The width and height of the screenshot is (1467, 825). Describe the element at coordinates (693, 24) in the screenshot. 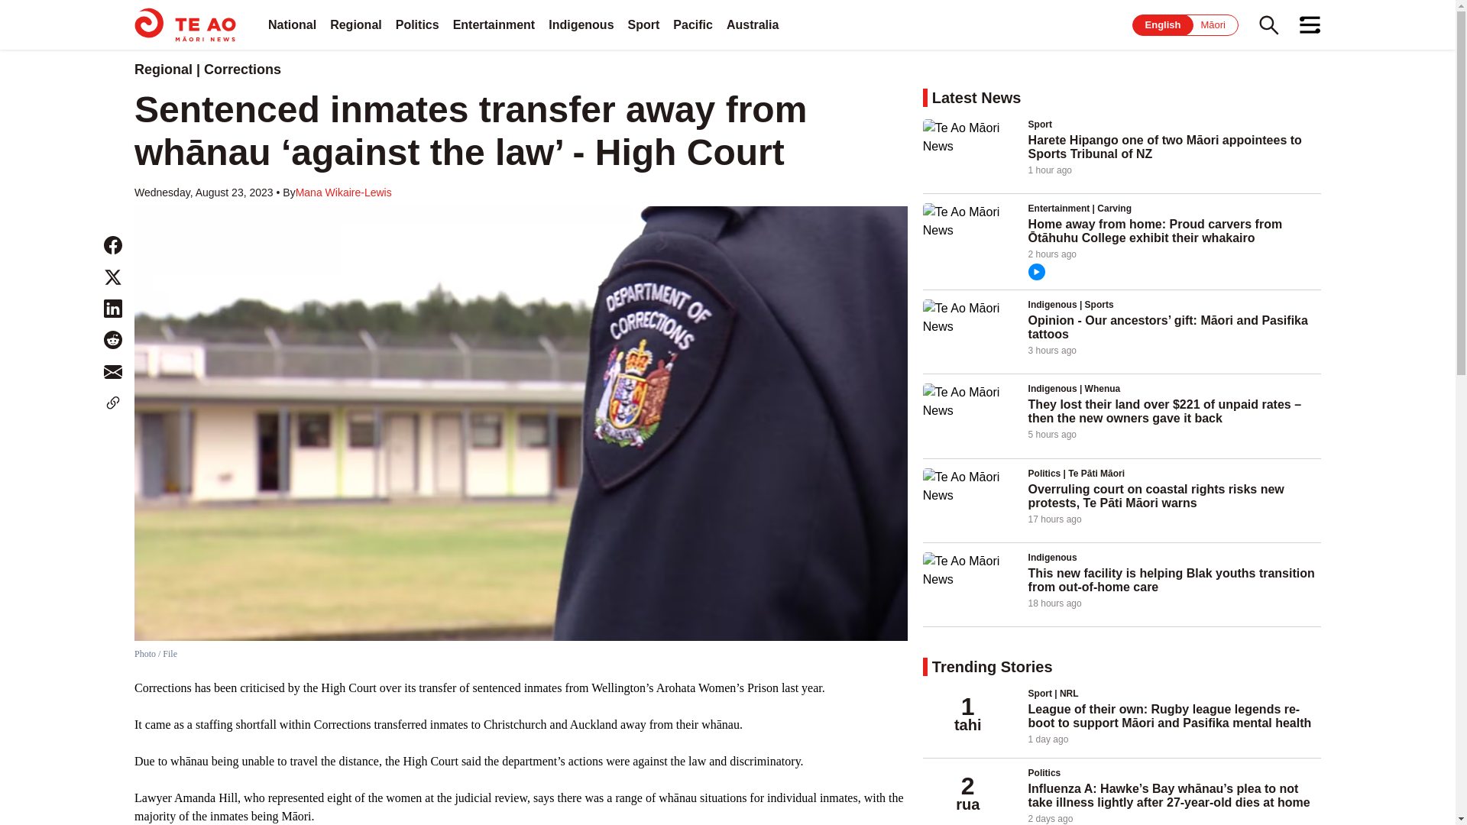

I see `Pacific` at that location.